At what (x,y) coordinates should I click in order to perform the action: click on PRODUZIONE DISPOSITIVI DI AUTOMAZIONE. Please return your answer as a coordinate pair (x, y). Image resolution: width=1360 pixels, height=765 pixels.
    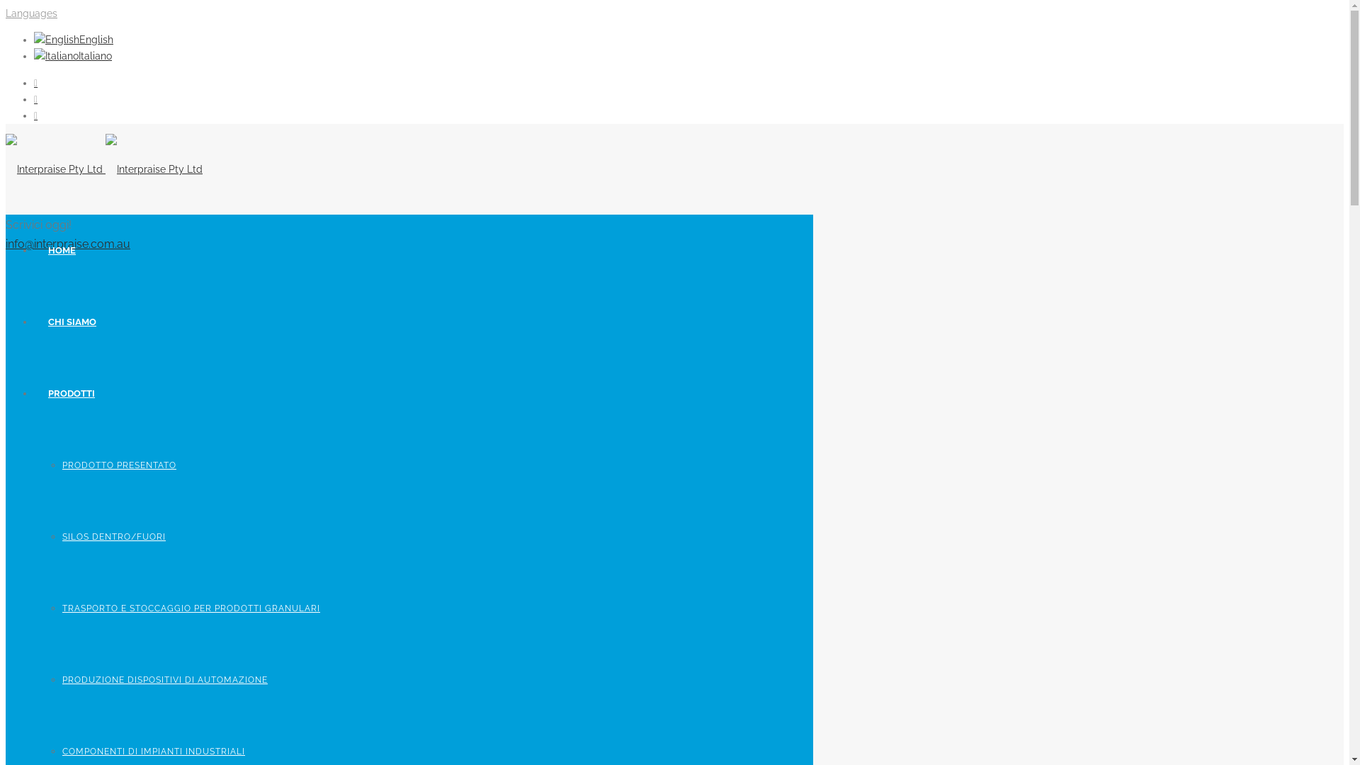
    Looking at the image, I should click on (165, 680).